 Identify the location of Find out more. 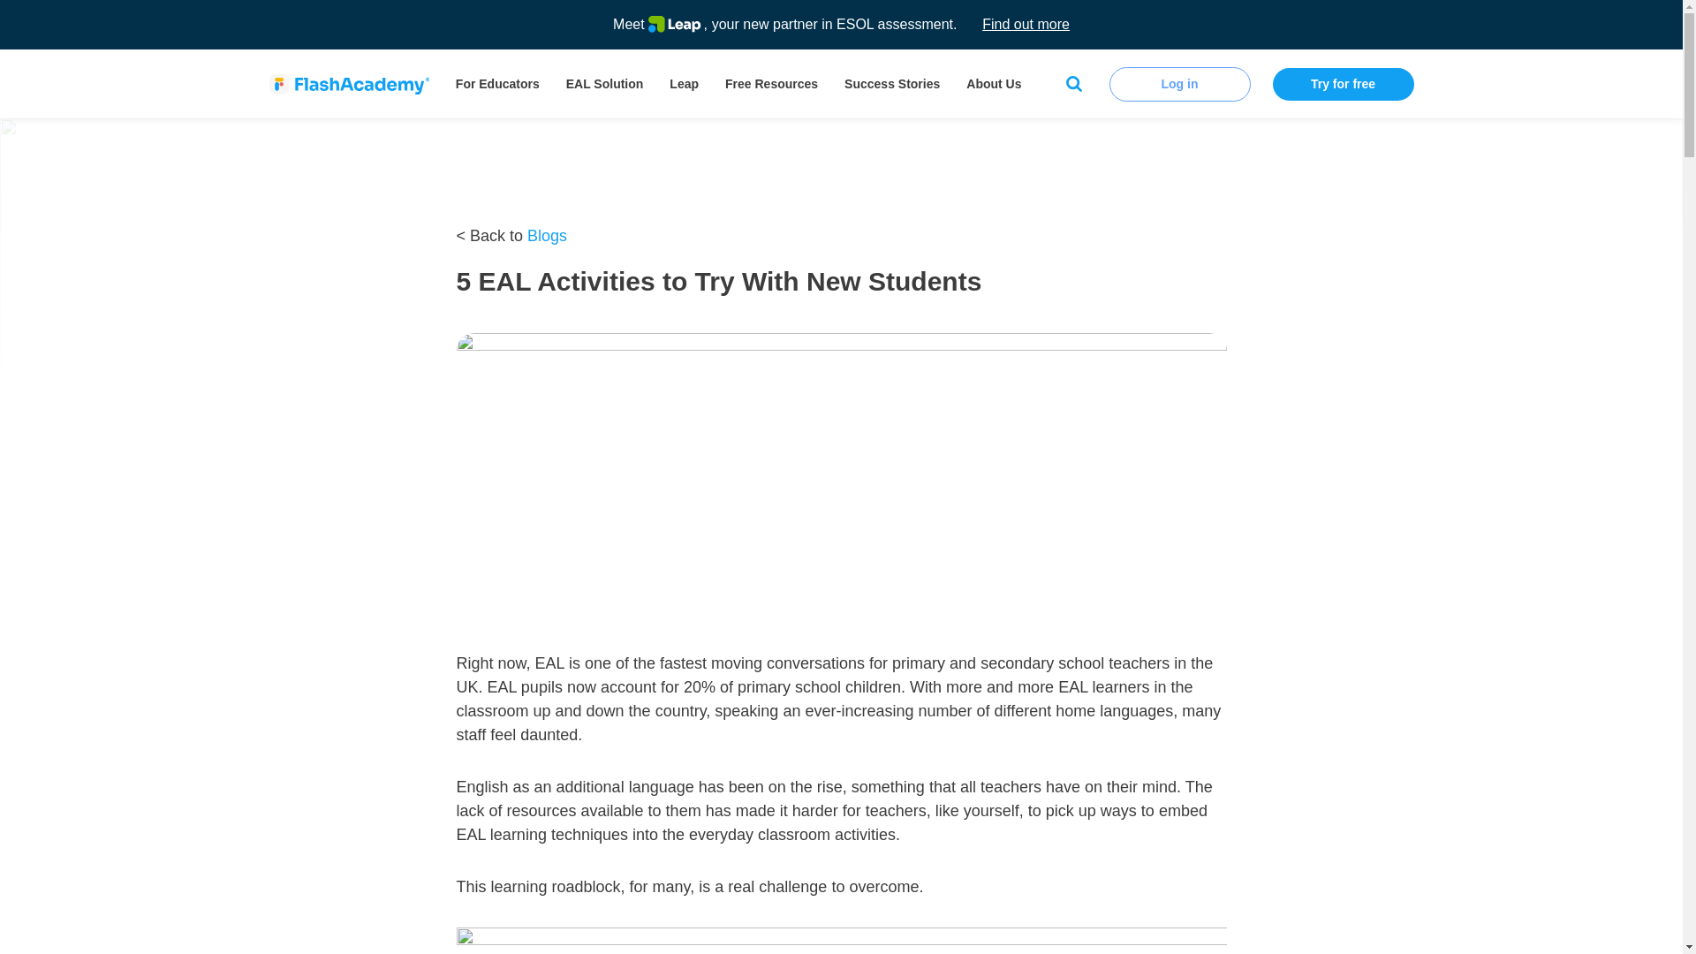
(1026, 25).